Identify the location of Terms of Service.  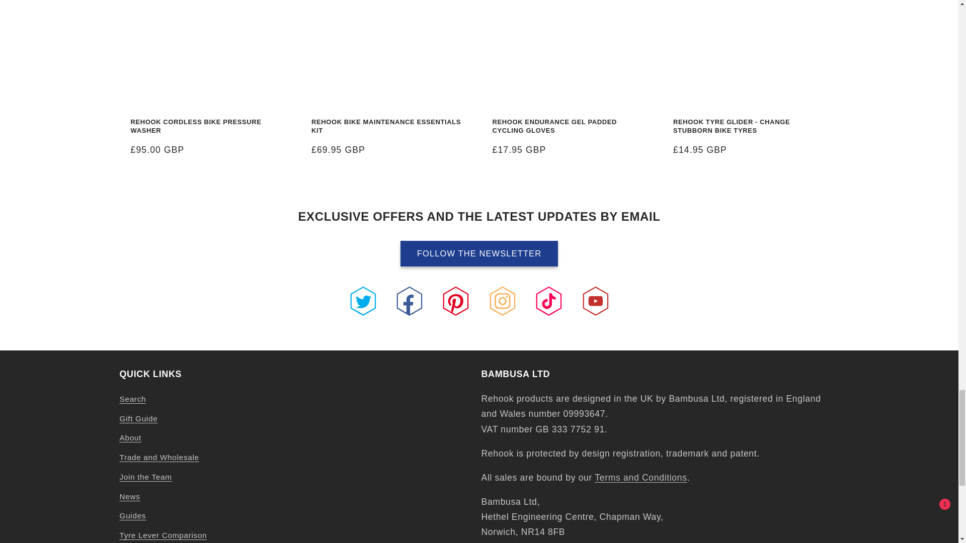
(641, 478).